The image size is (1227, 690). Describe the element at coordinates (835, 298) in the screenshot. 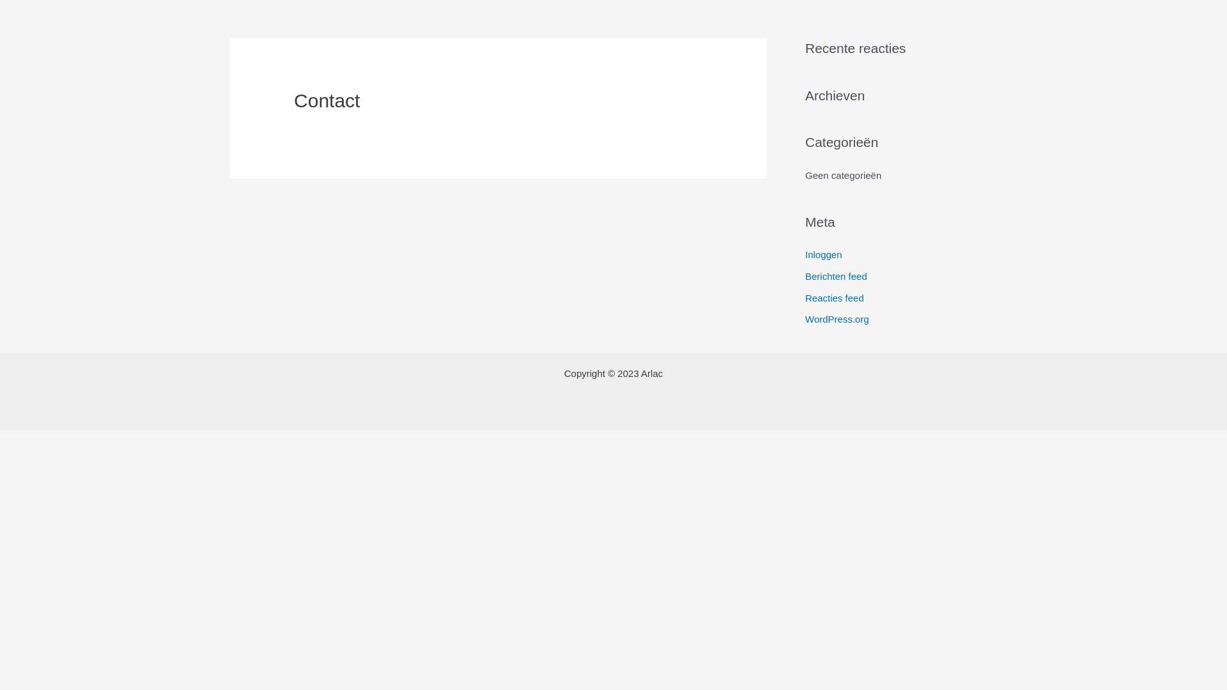

I see `Reacties feed` at that location.